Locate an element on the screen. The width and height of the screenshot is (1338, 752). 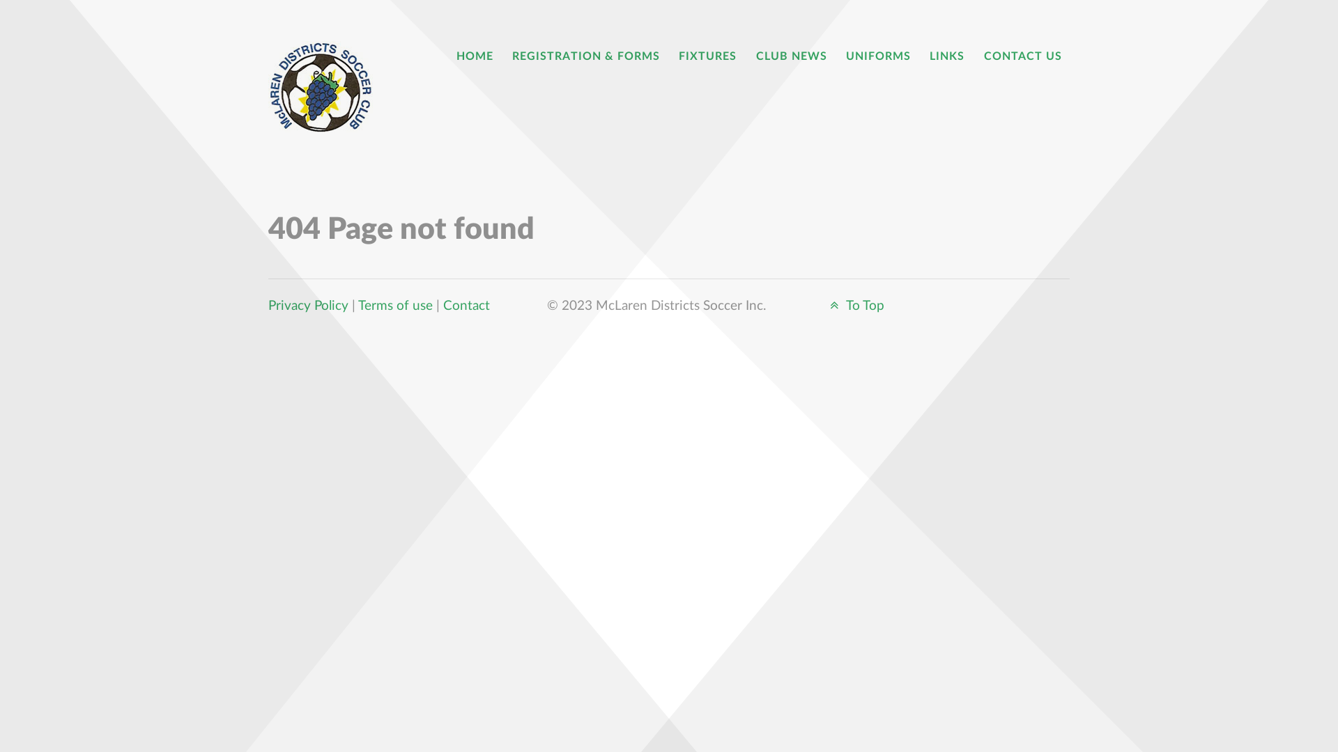
McLaren Districts Soccer Club is located at coordinates (326, 86).